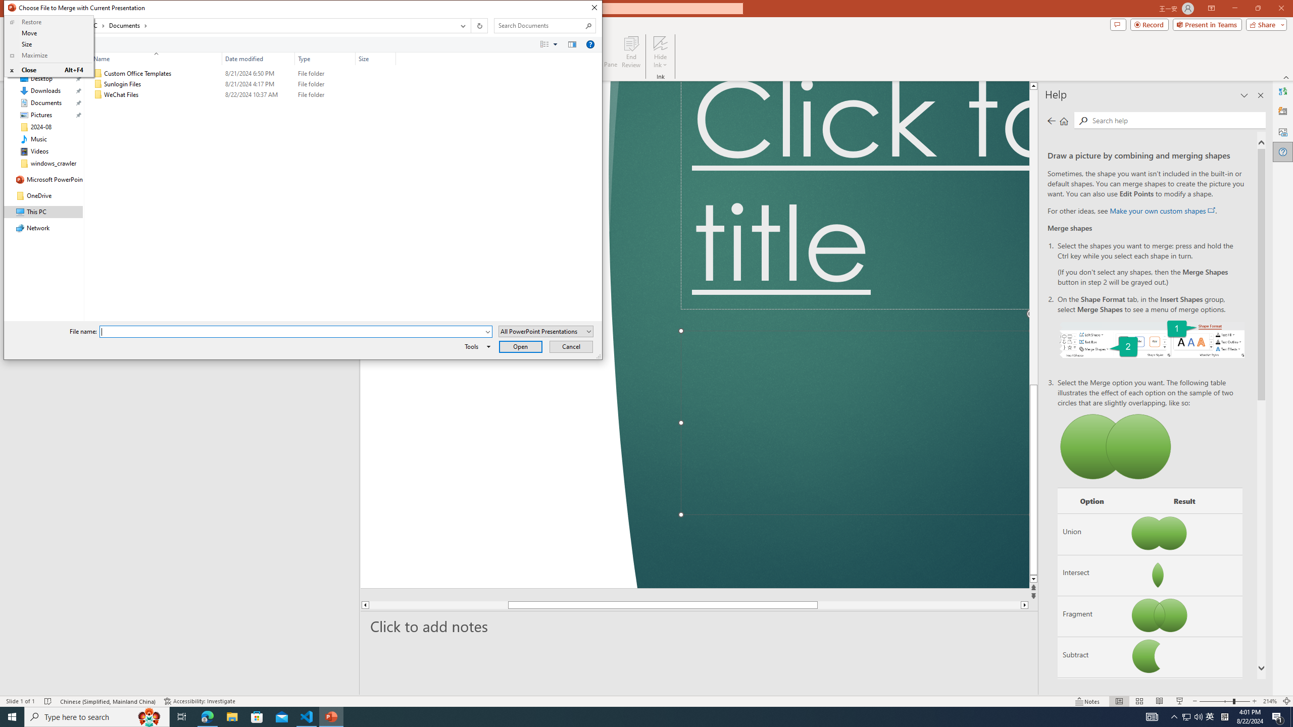 The width and height of the screenshot is (1293, 727). What do you see at coordinates (1283, 111) in the screenshot?
I see `Designer` at bounding box center [1283, 111].